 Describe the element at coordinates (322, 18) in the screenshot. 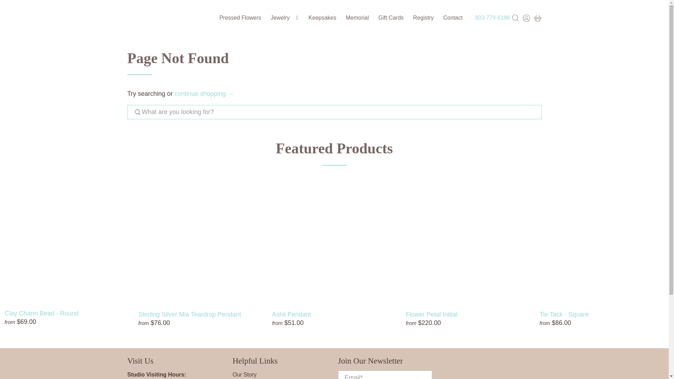

I see `Keepsakes` at that location.